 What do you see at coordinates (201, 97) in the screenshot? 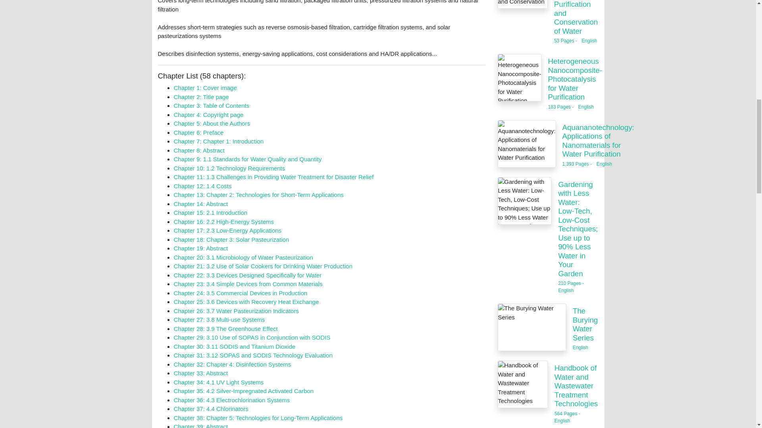
I see `Chapter 2: Title page` at bounding box center [201, 97].